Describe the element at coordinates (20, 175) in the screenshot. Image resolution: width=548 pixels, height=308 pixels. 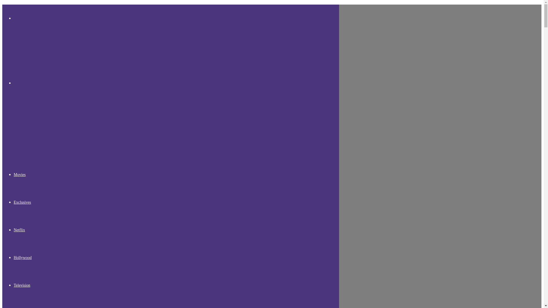
I see `Movies` at that location.